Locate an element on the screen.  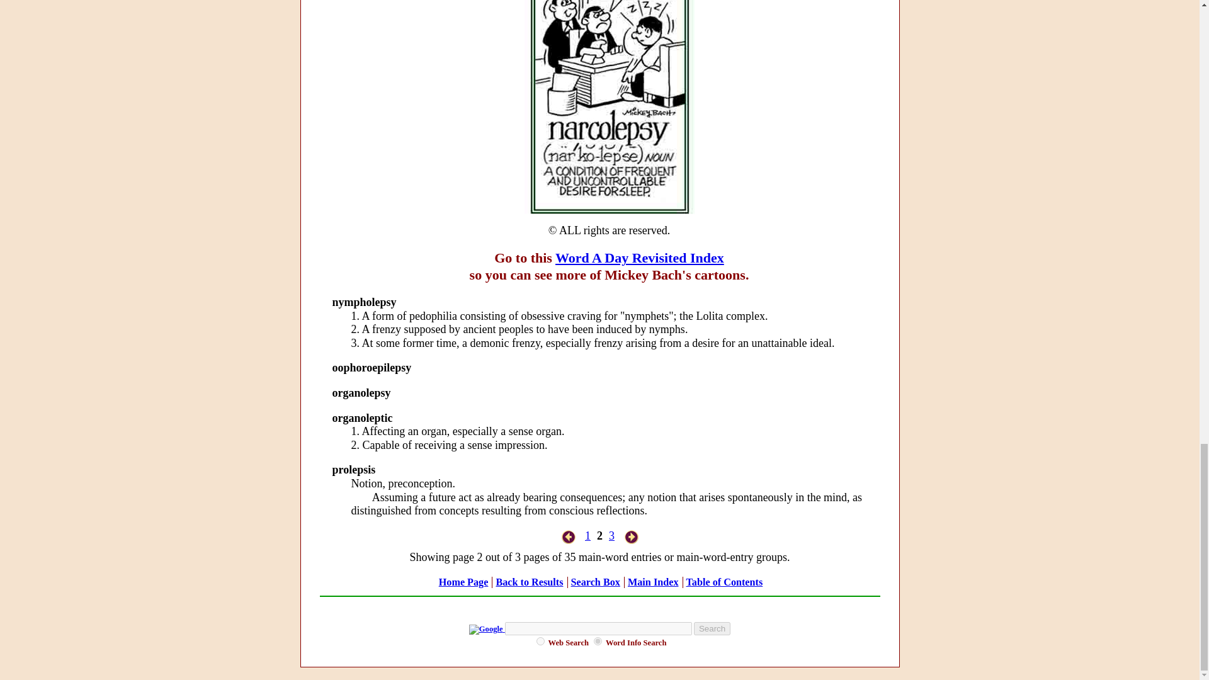
1 is located at coordinates (588, 535).